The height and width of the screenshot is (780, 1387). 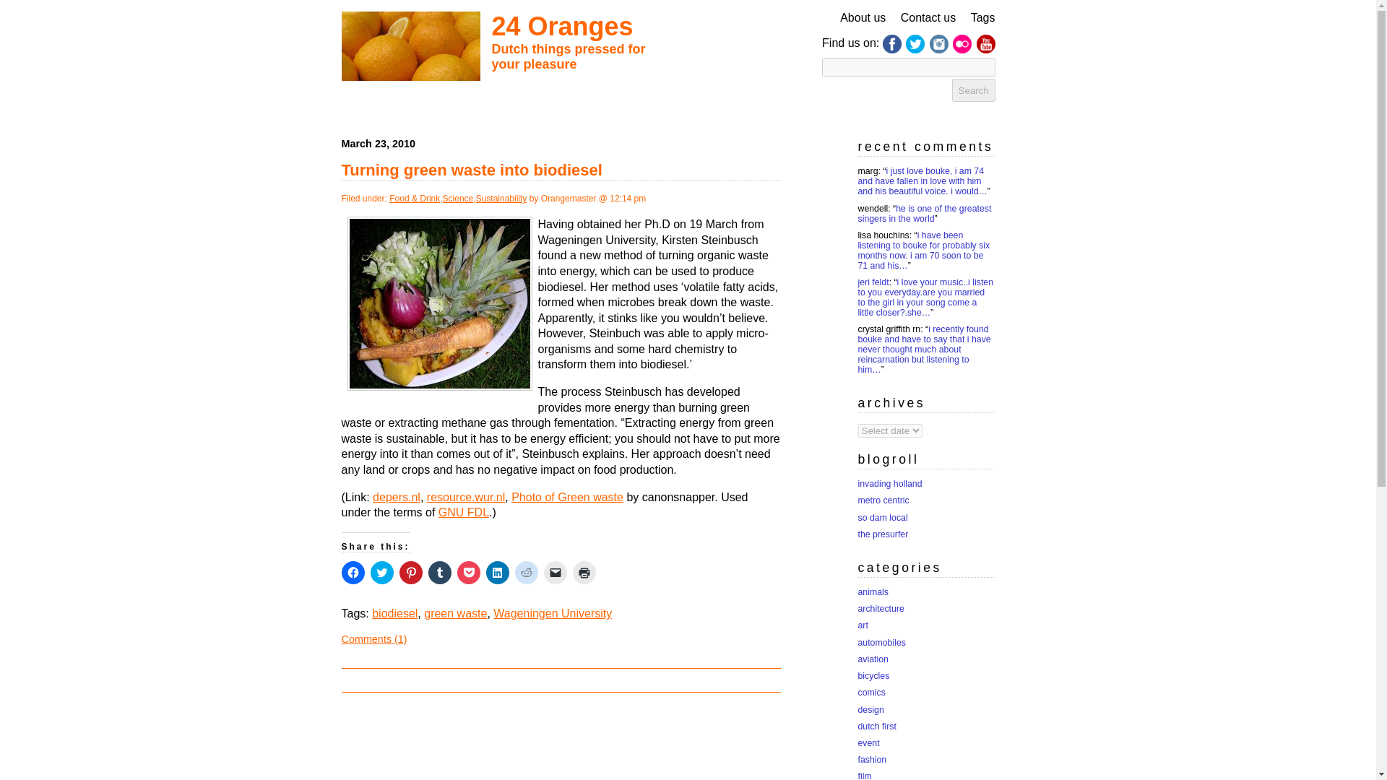 What do you see at coordinates (501, 198) in the screenshot?
I see `Sustainability` at bounding box center [501, 198].